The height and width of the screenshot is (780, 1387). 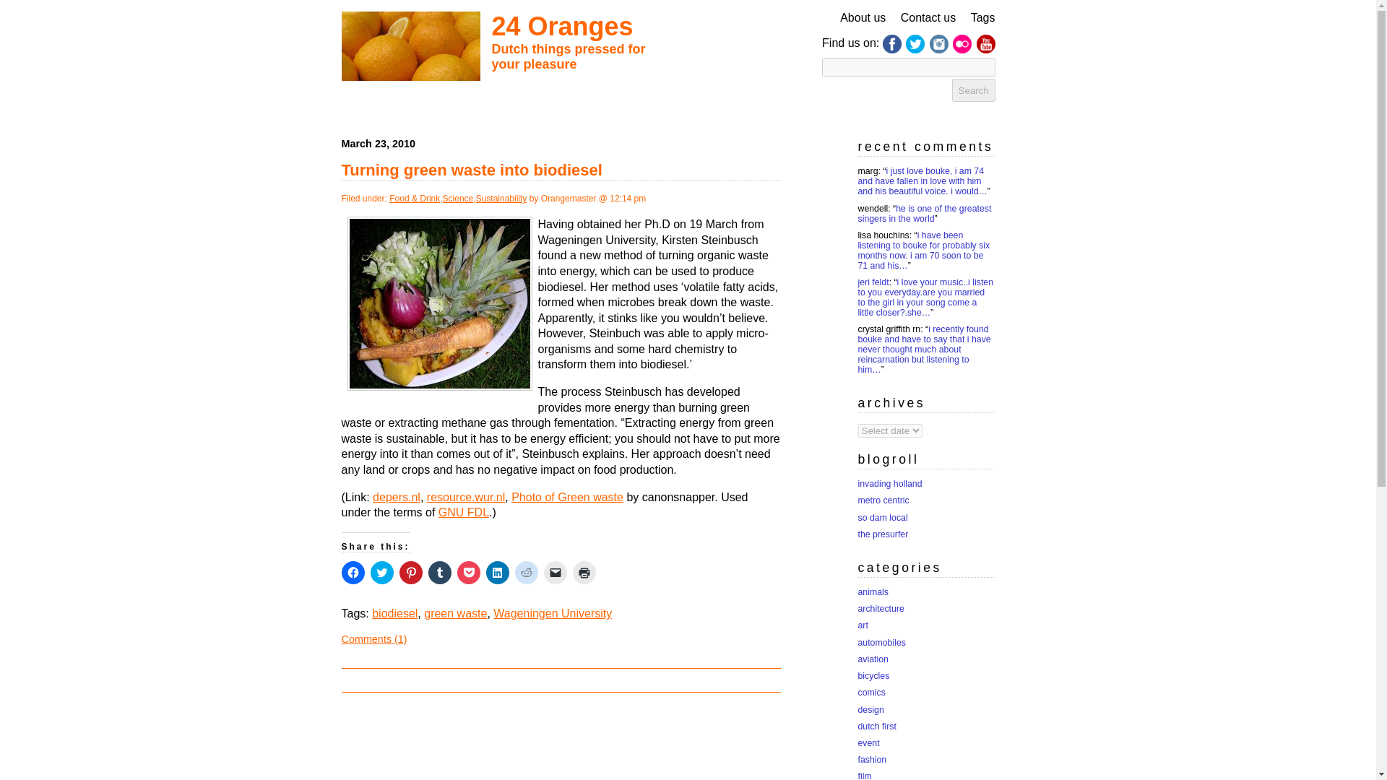 What do you see at coordinates (501, 198) in the screenshot?
I see `Sustainability` at bounding box center [501, 198].